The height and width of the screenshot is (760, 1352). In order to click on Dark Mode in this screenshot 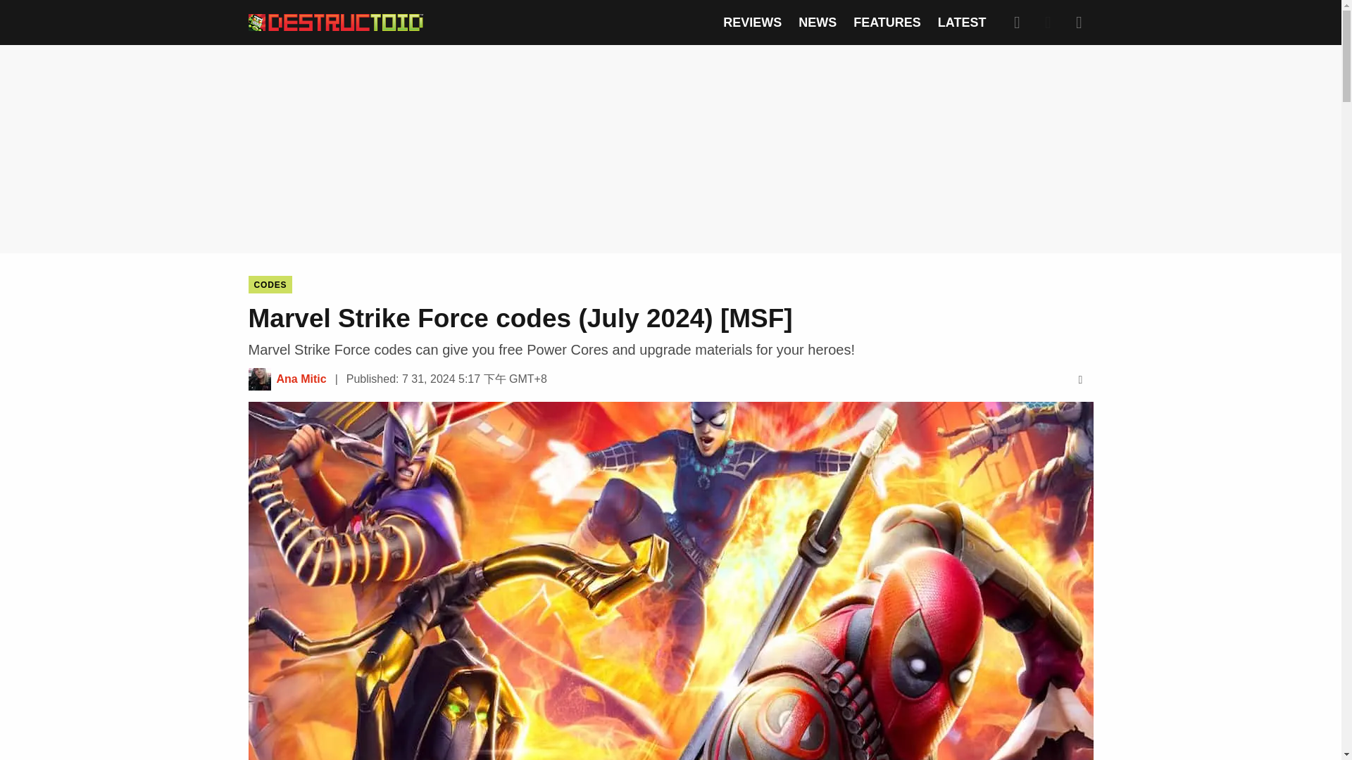, I will do `click(1048, 22)`.